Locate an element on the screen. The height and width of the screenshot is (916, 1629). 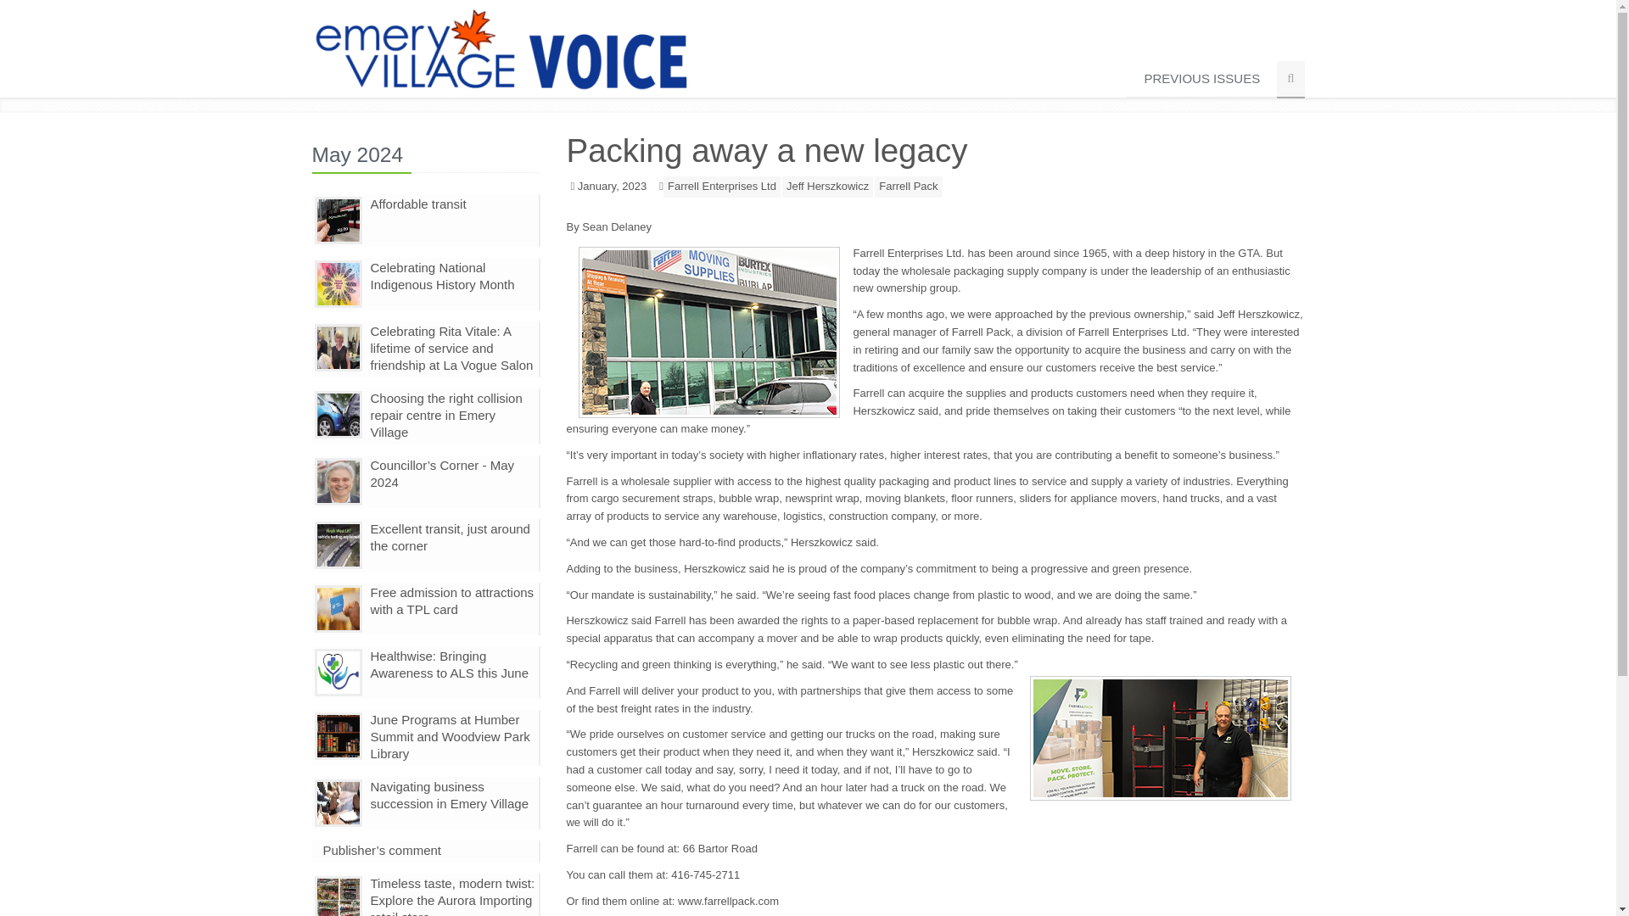
Excellent transit, just around the corner is located at coordinates (450, 537).